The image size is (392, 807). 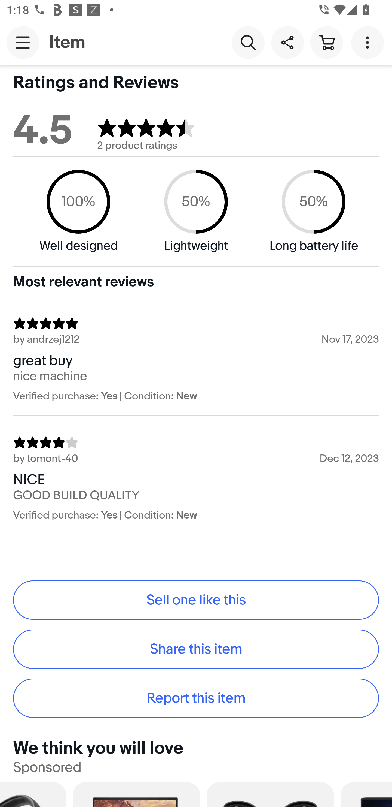 I want to click on Share this item, so click(x=196, y=649).